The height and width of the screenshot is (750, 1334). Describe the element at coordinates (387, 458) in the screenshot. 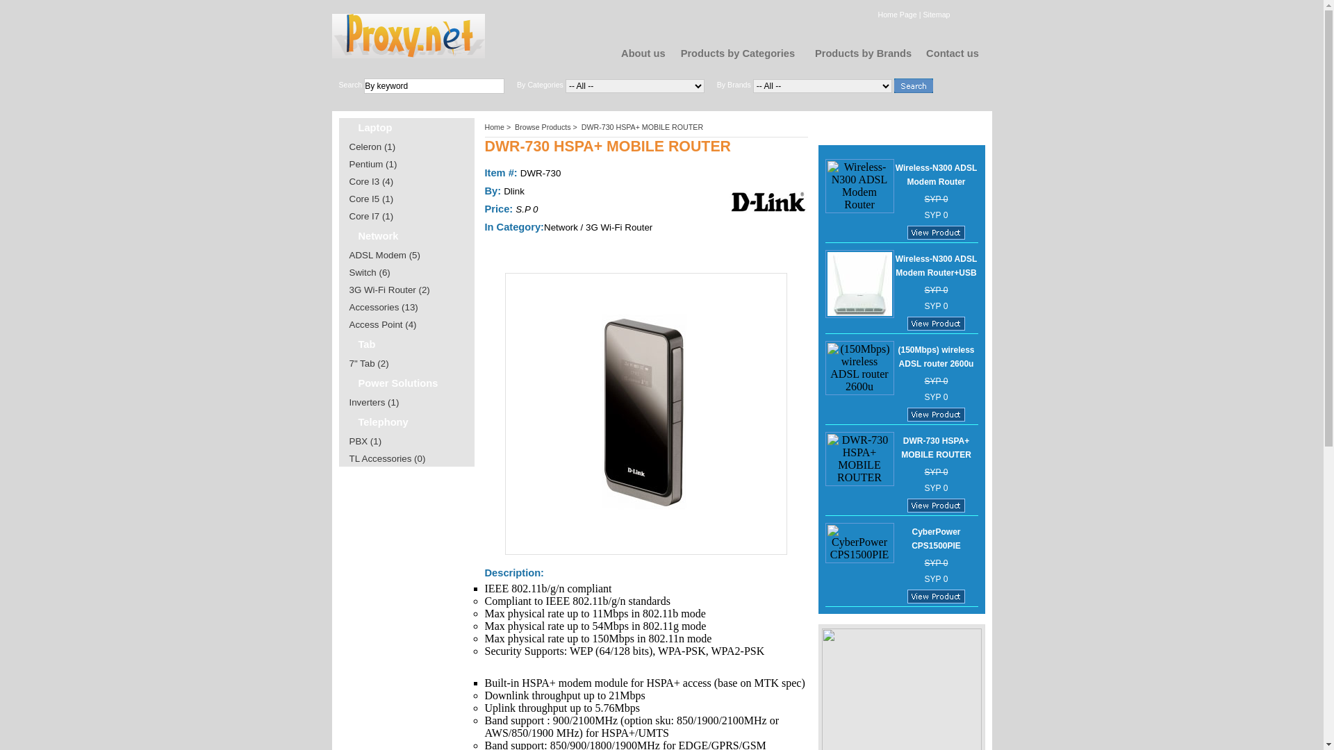

I see `TL Accessories (0)` at that location.